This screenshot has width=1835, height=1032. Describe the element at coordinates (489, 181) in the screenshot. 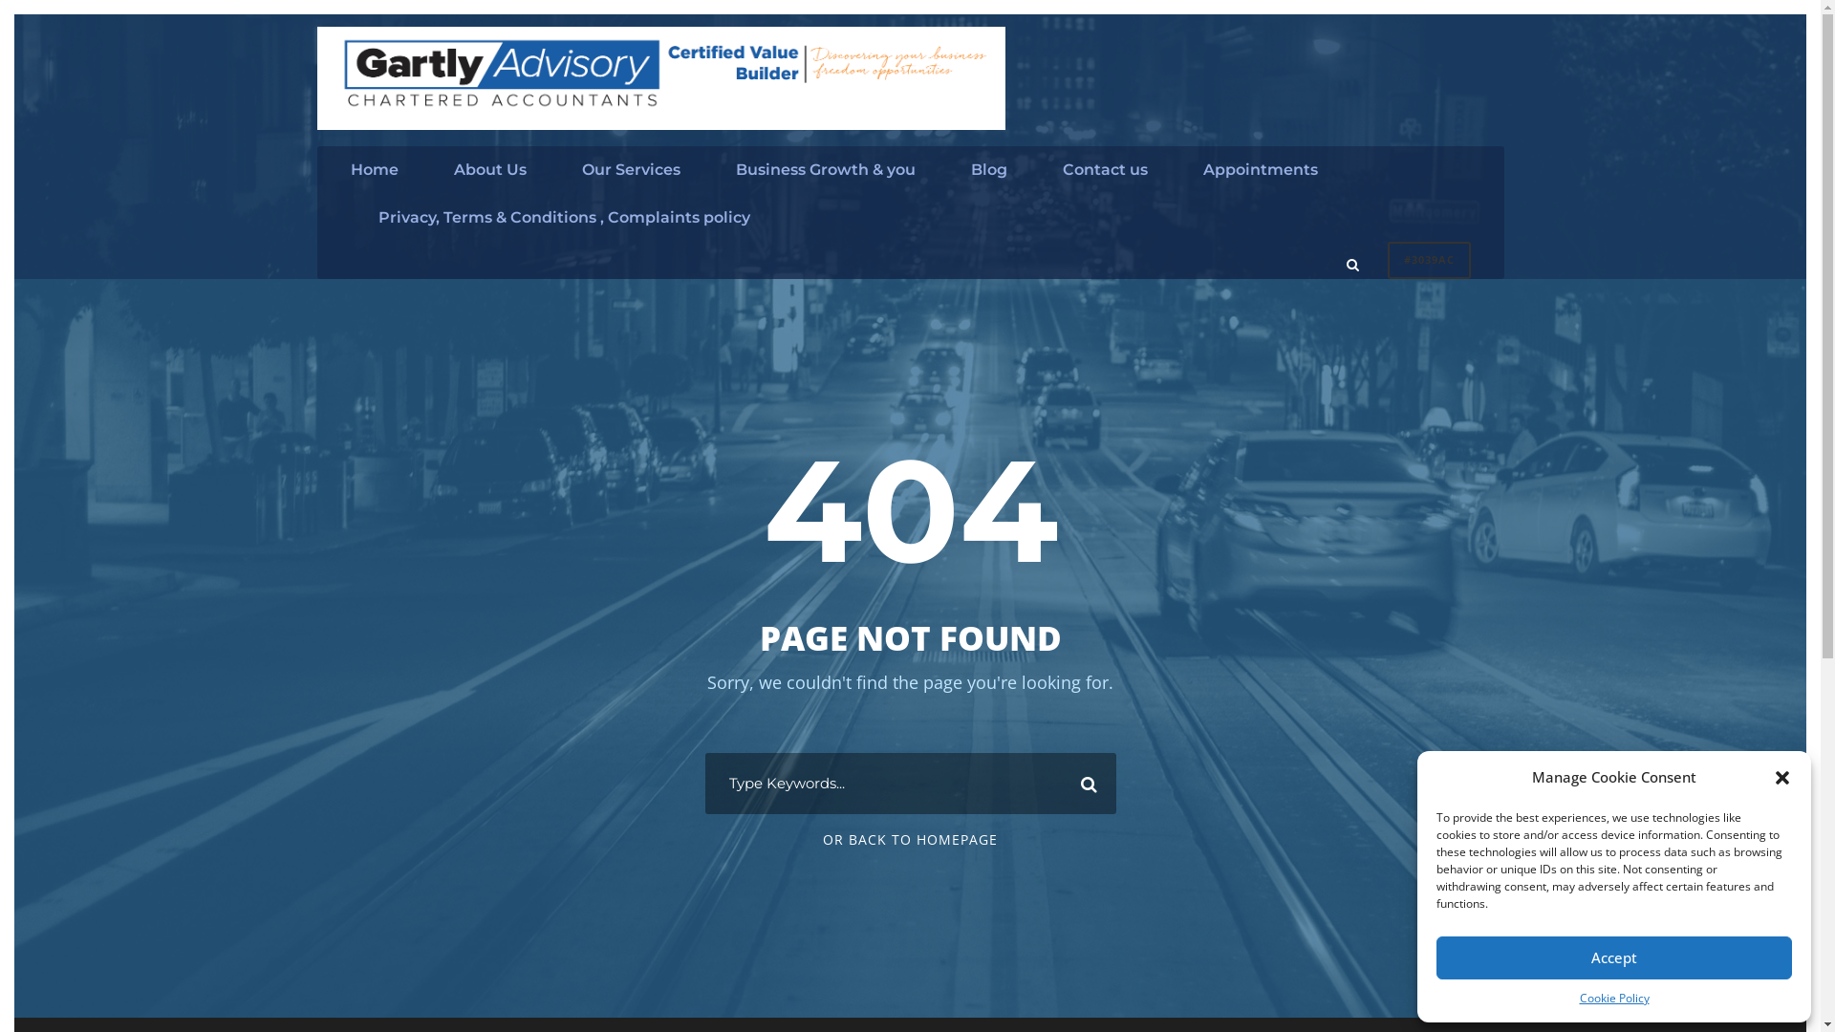

I see `About Us` at that location.